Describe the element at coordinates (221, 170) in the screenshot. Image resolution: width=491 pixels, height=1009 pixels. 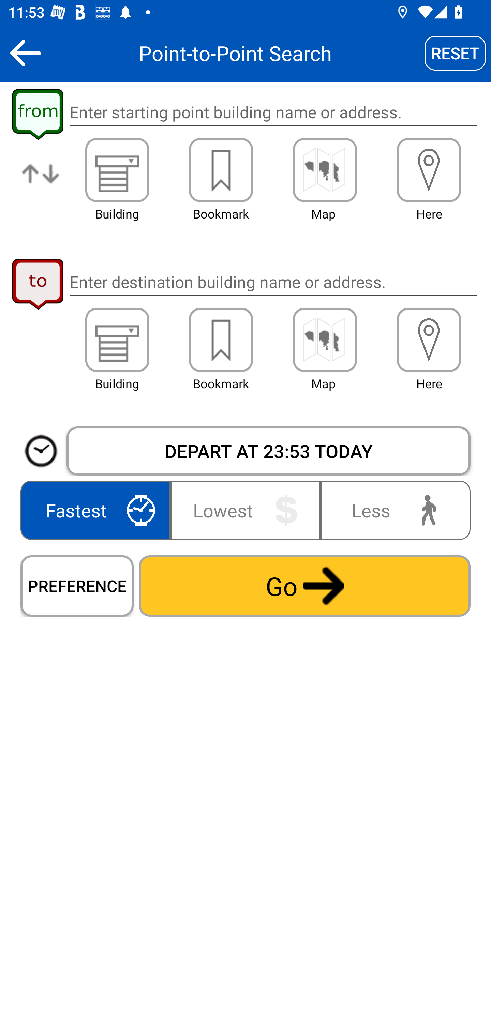
I see `Bookmarks` at that location.